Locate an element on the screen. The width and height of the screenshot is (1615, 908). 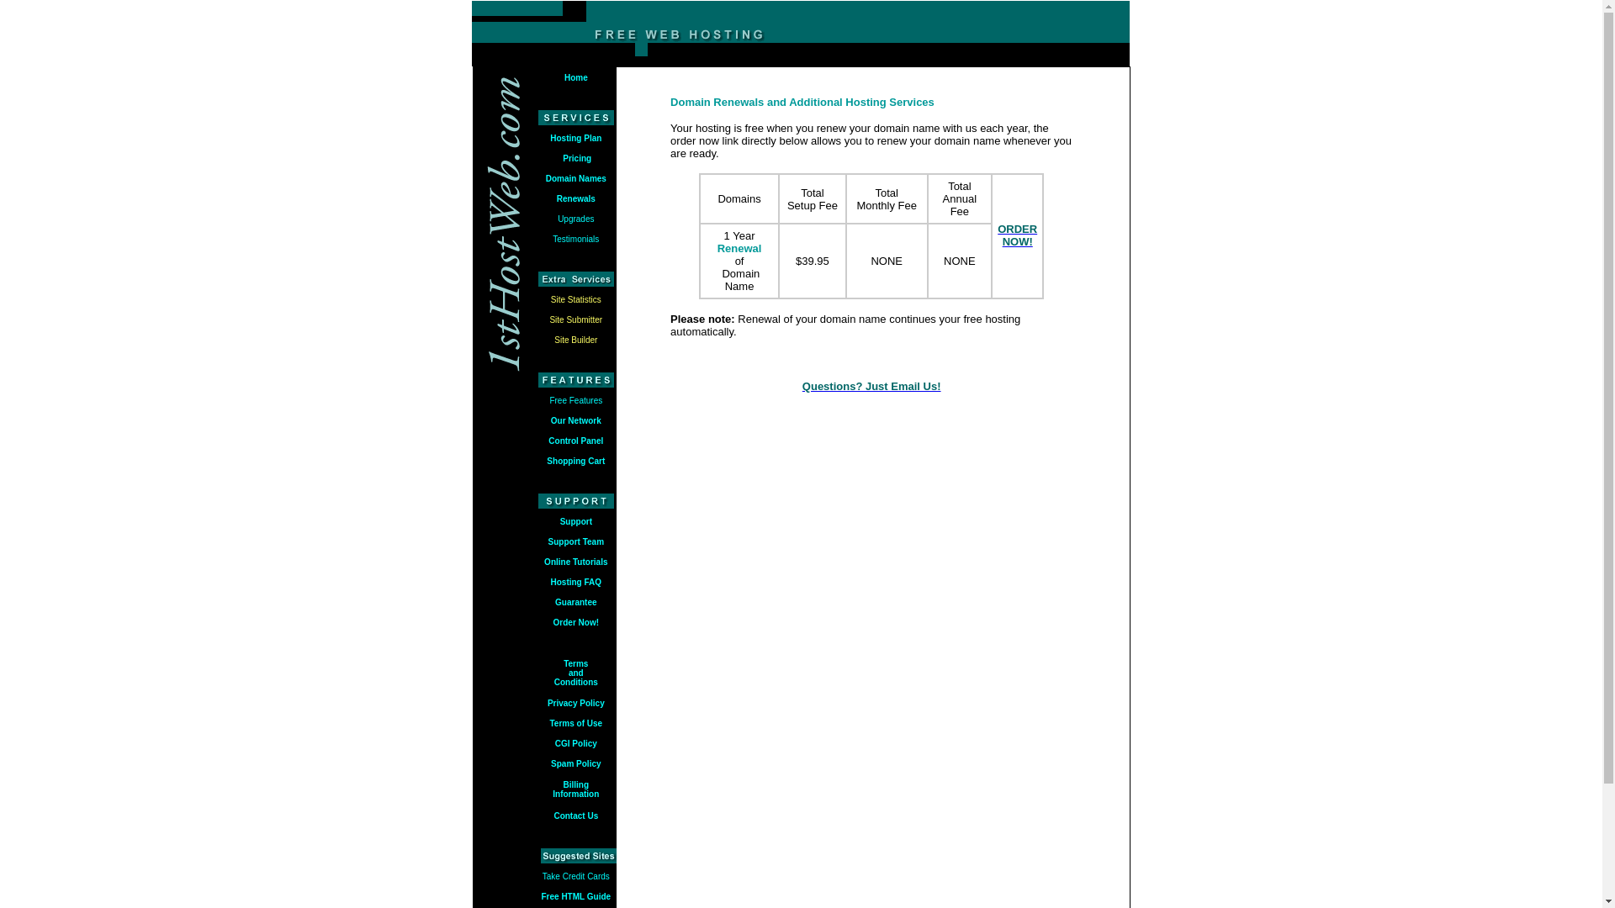
Renewals is located at coordinates (576, 197).